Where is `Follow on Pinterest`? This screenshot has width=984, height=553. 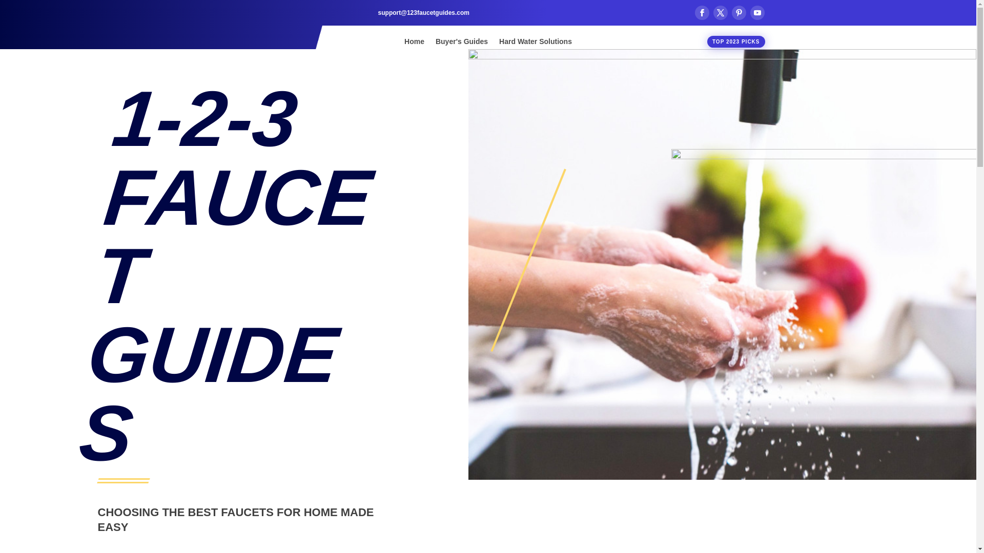 Follow on Pinterest is located at coordinates (739, 12).